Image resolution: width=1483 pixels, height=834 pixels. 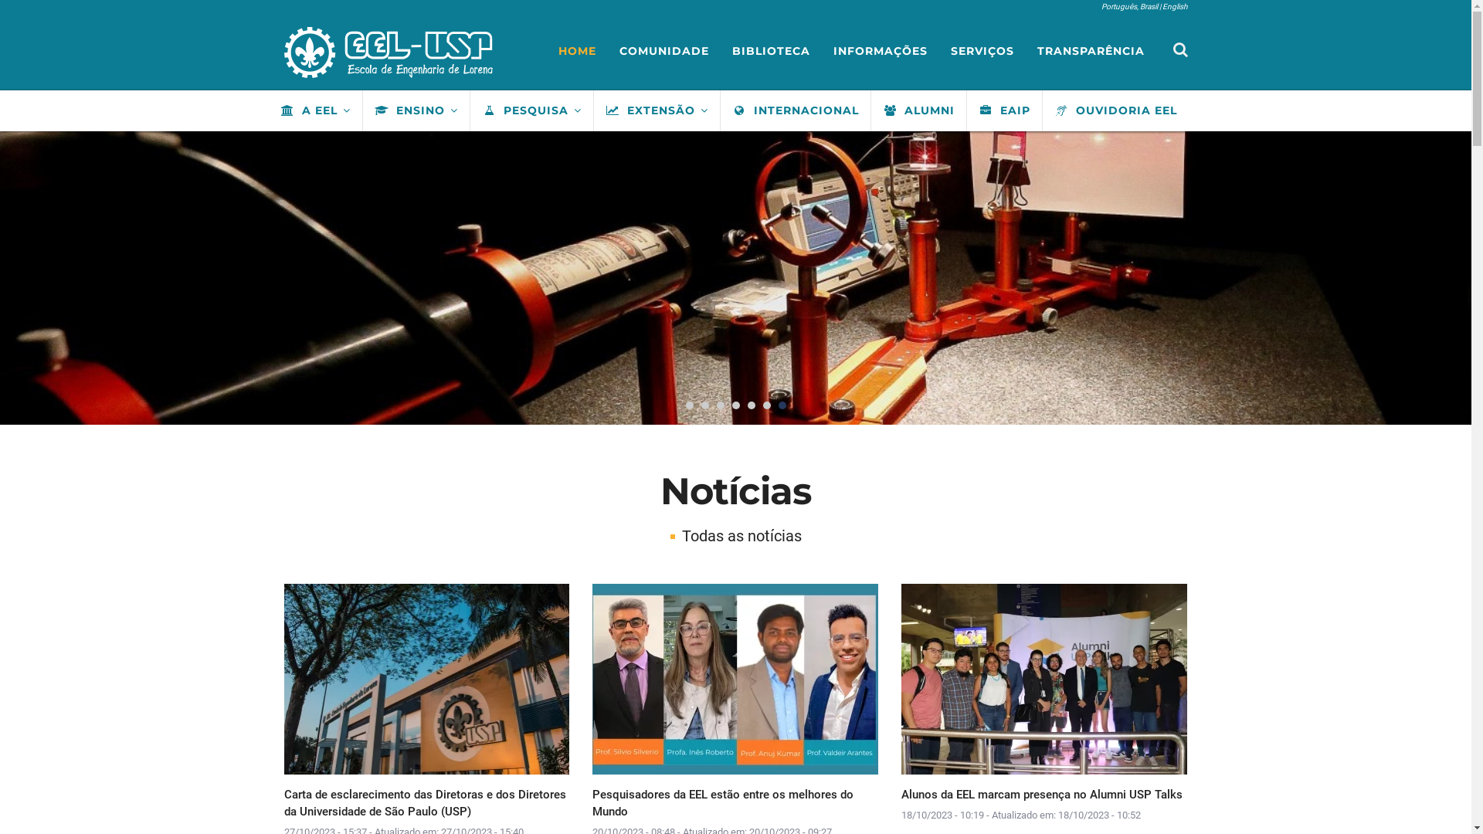 I want to click on COMUNIDADE, so click(x=663, y=51).